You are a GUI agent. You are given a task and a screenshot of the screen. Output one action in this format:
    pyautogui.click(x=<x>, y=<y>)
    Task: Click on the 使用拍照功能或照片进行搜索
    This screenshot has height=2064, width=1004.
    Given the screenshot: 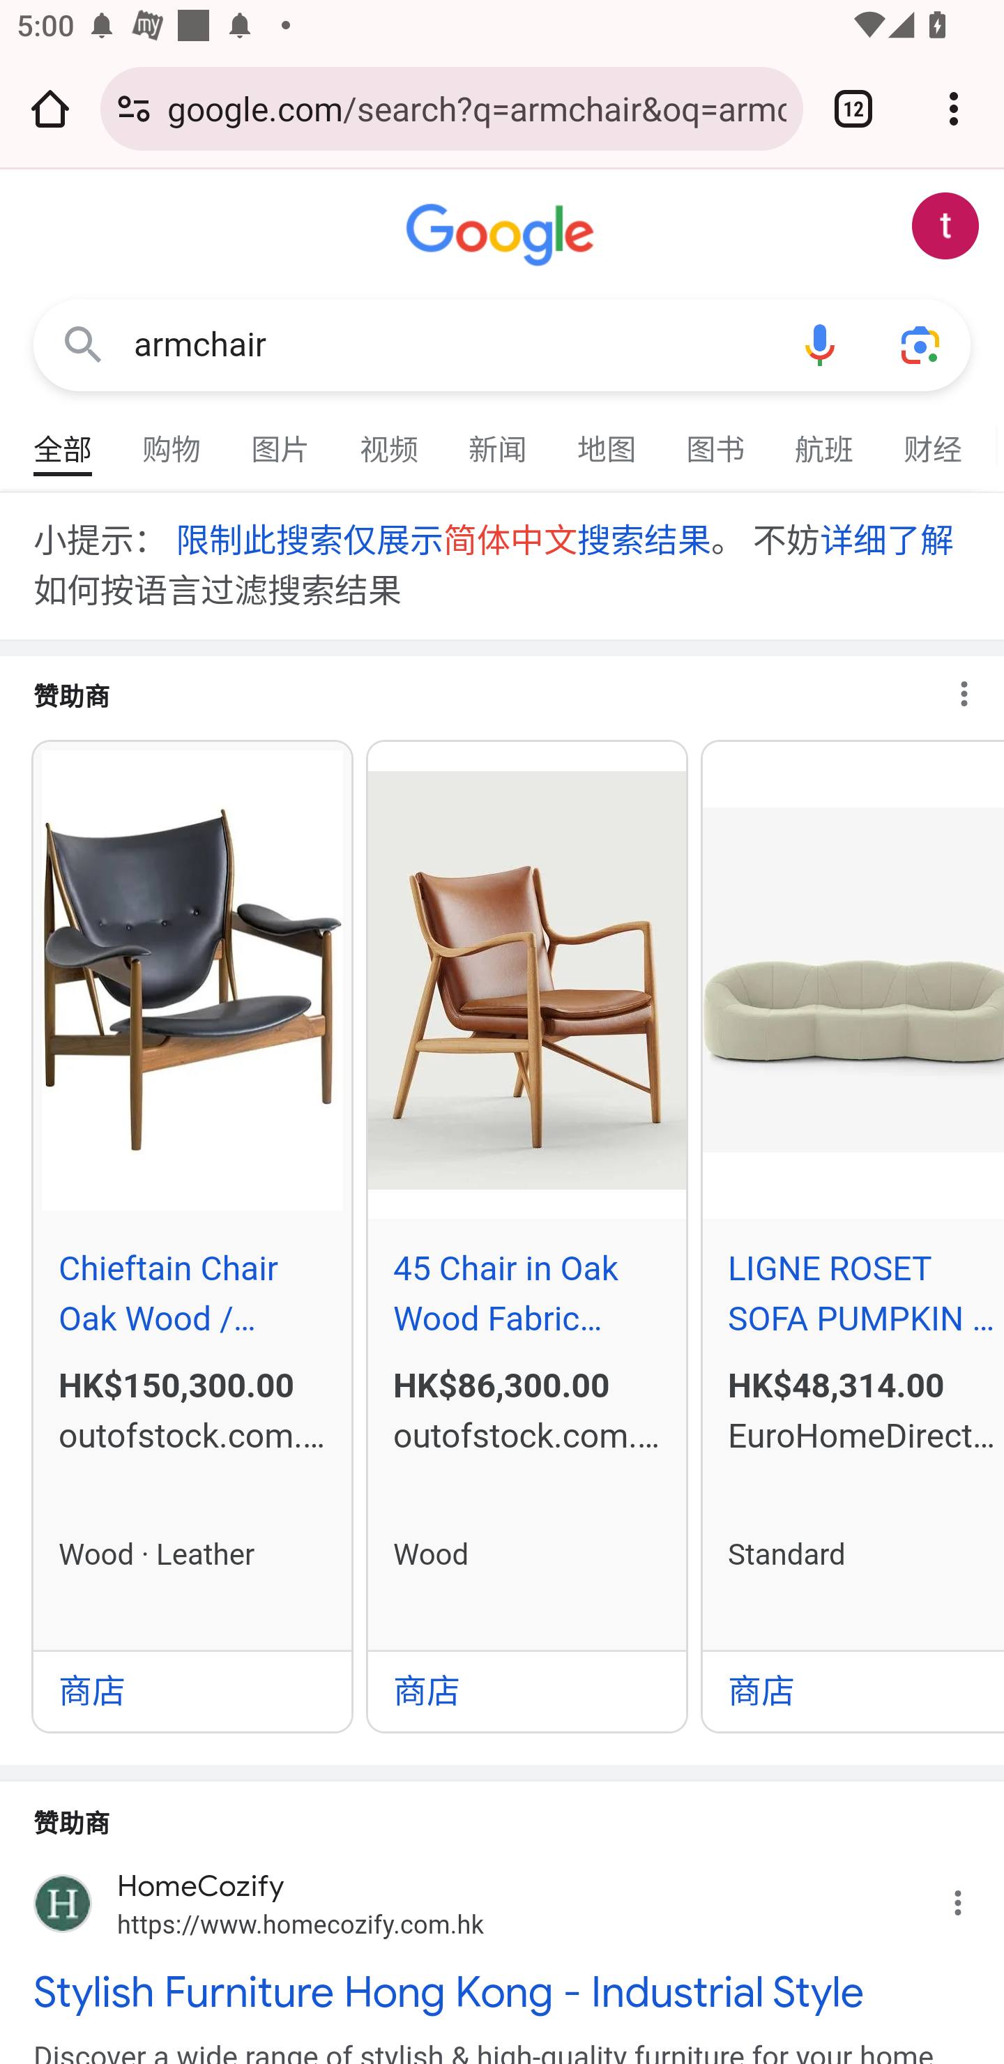 What is the action you would take?
    pyautogui.click(x=920, y=346)
    